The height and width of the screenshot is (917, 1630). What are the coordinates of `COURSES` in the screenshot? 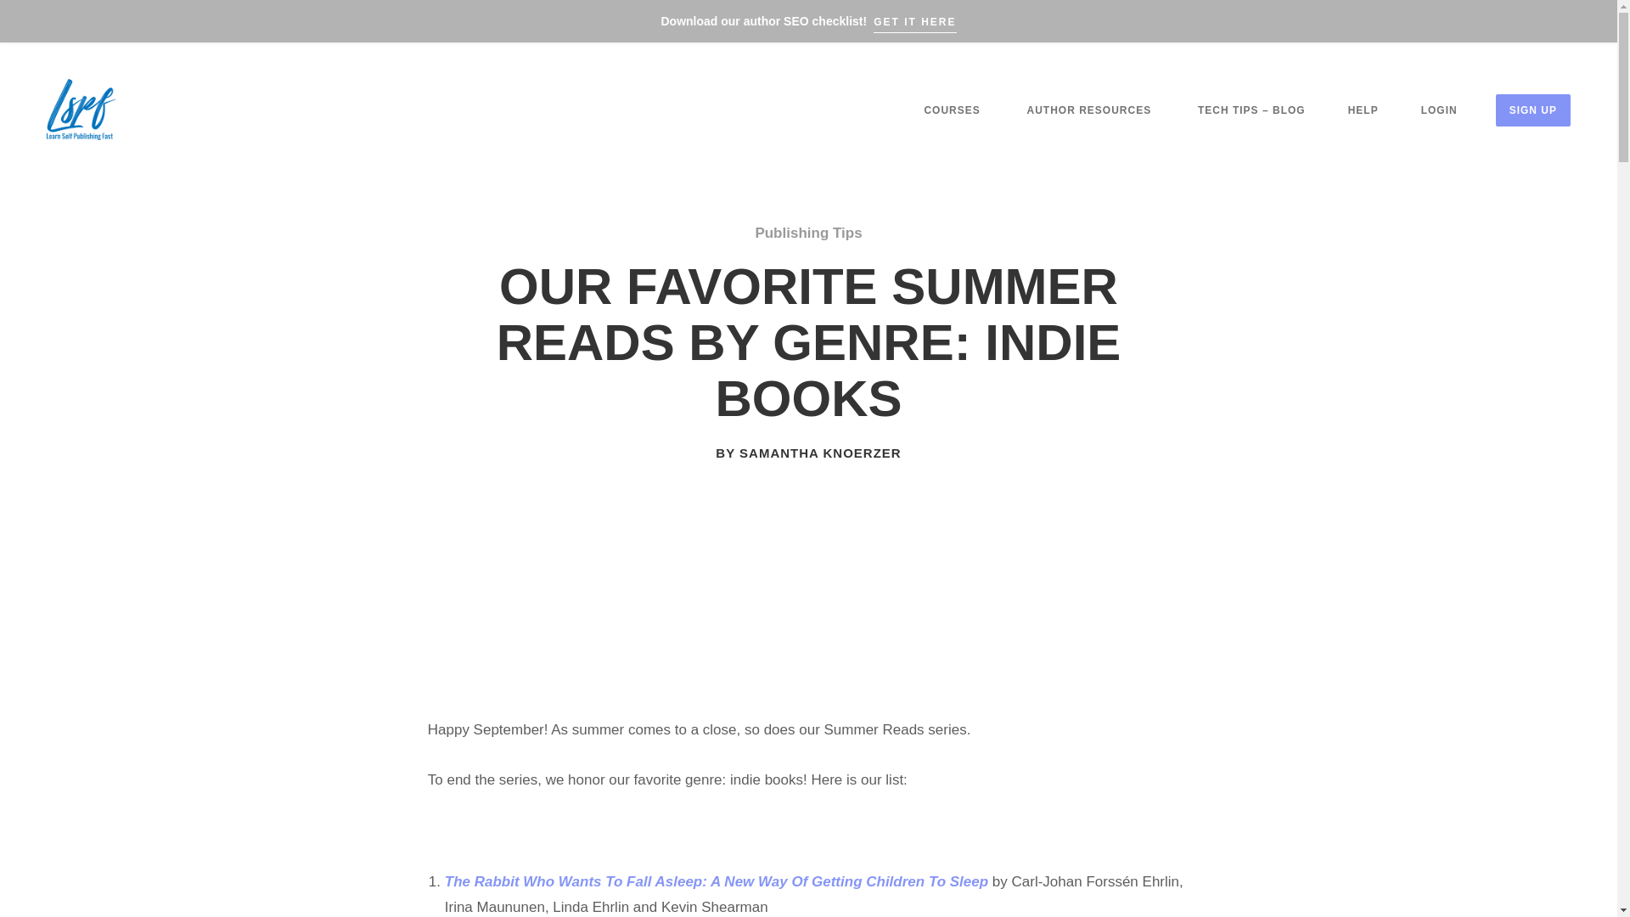 It's located at (951, 110).